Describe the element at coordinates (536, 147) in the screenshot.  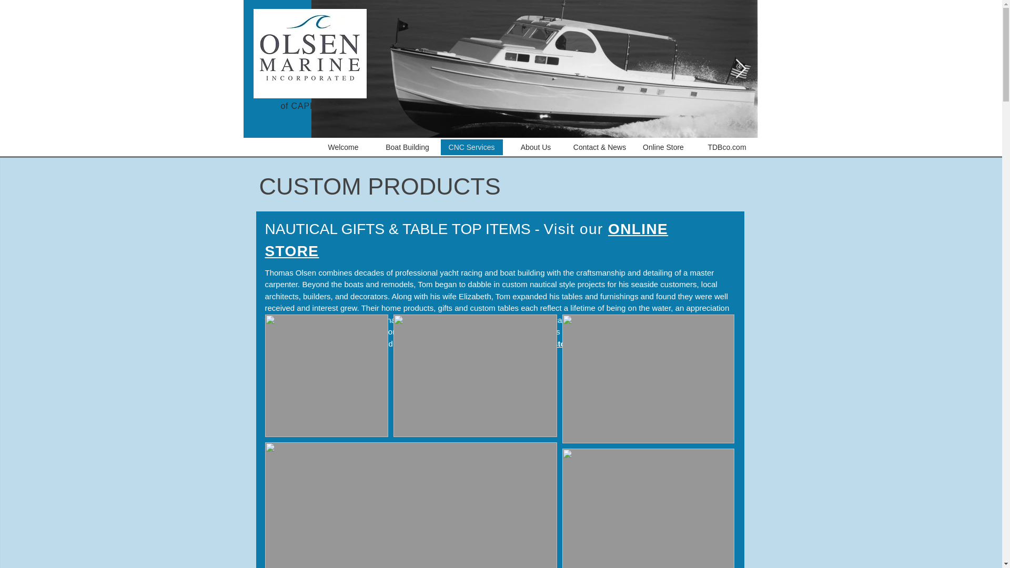
I see `About Us` at that location.